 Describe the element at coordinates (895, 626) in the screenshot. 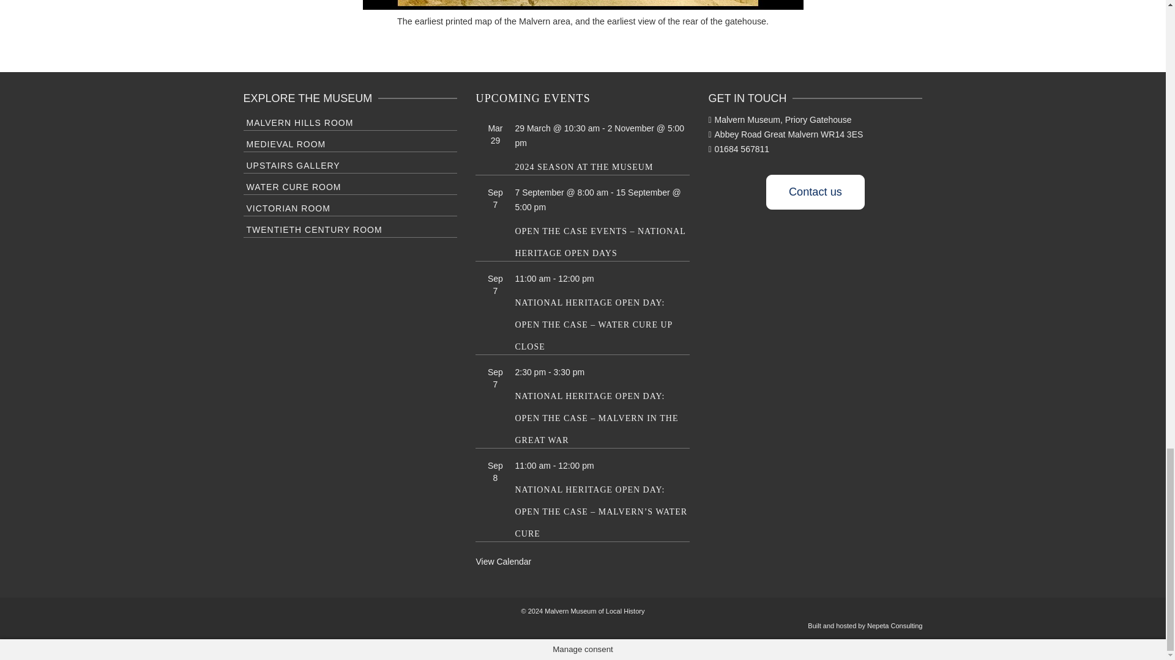

I see `Nepeta Consulting` at that location.